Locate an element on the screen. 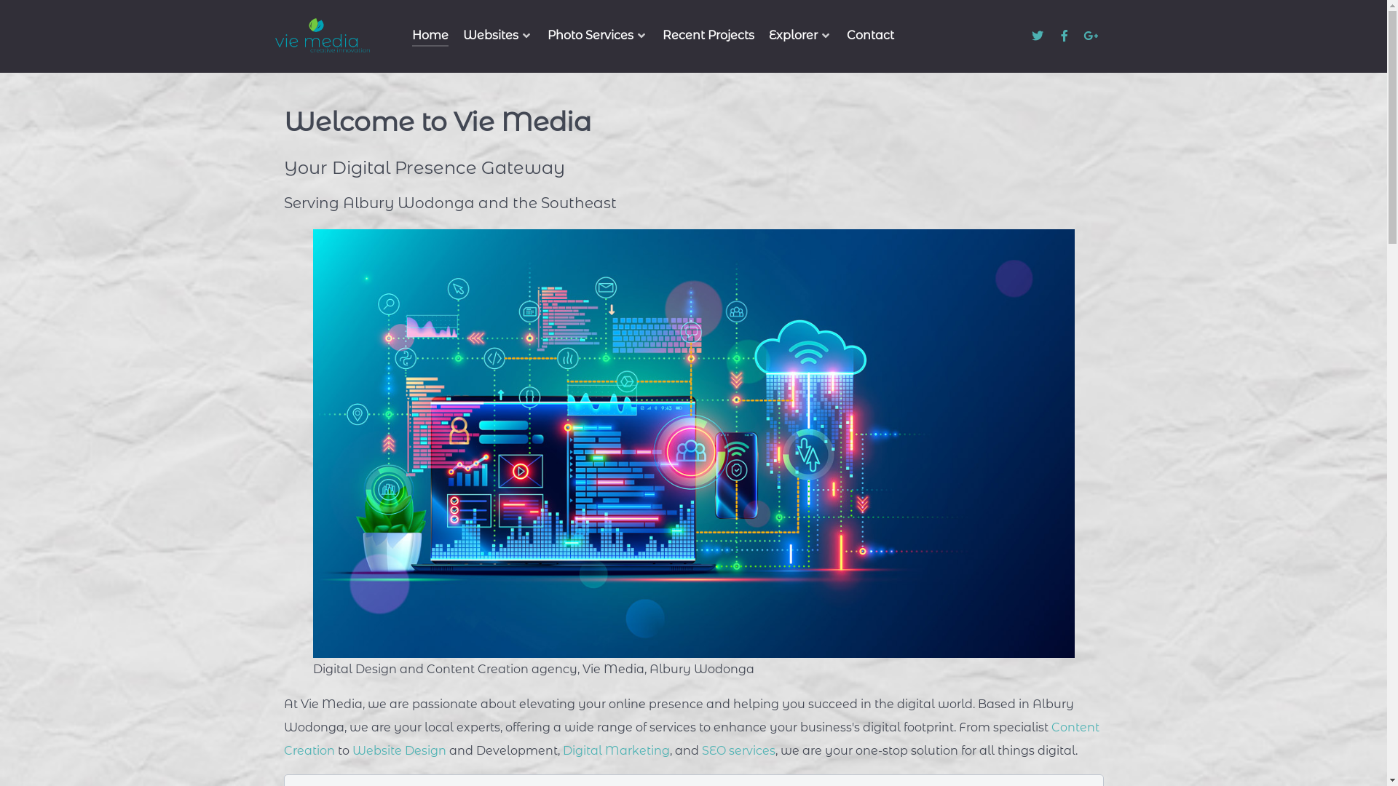 This screenshot has height=786, width=1398. Website Design is located at coordinates (399, 751).